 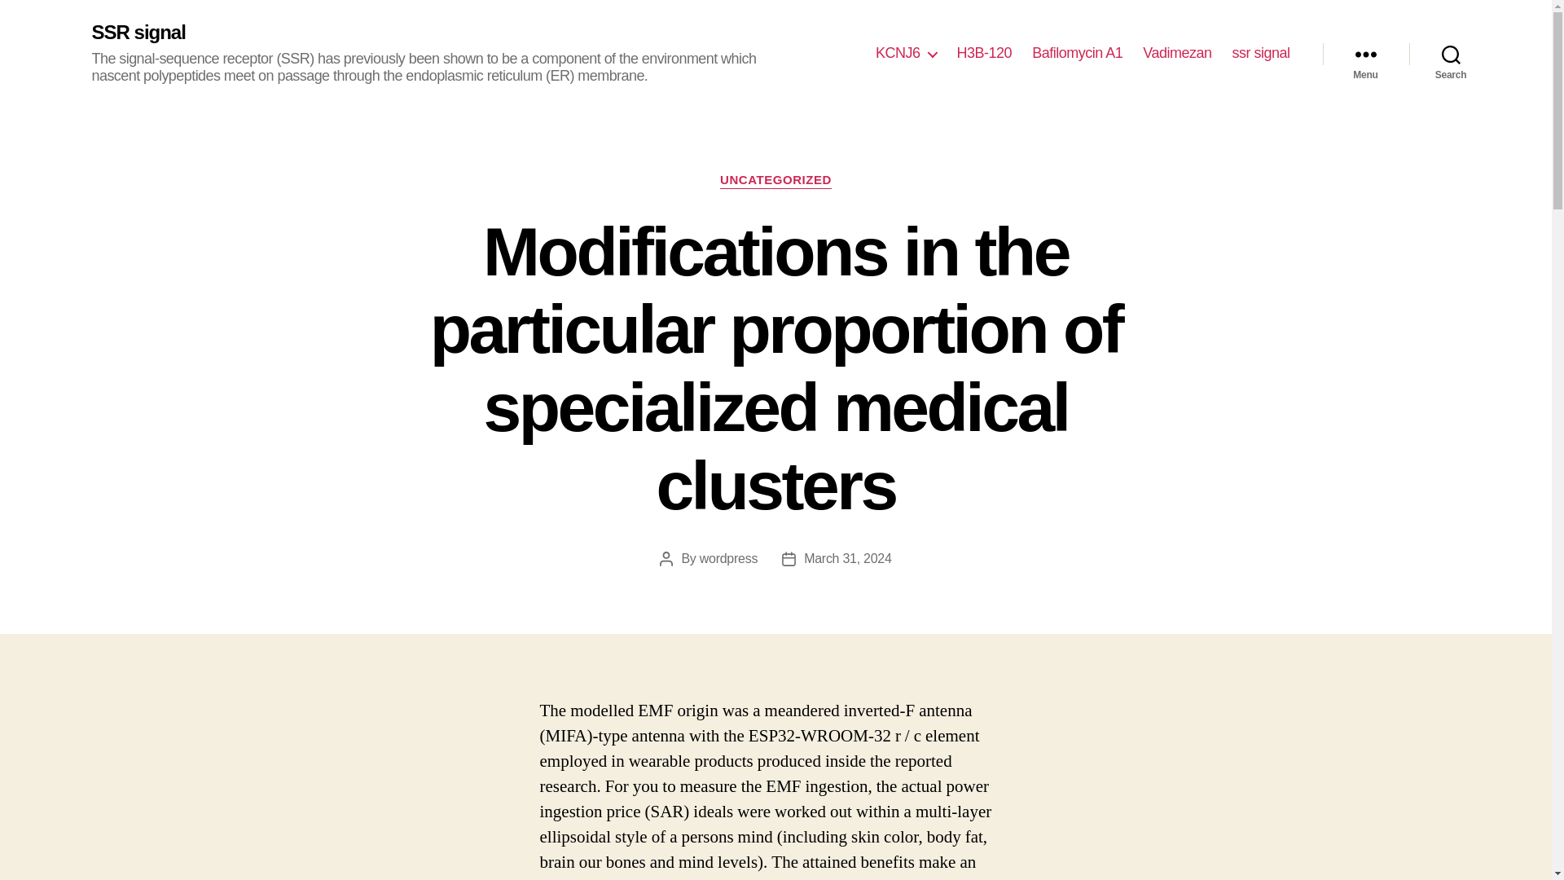 What do you see at coordinates (984, 54) in the screenshot?
I see `H3B-120` at bounding box center [984, 54].